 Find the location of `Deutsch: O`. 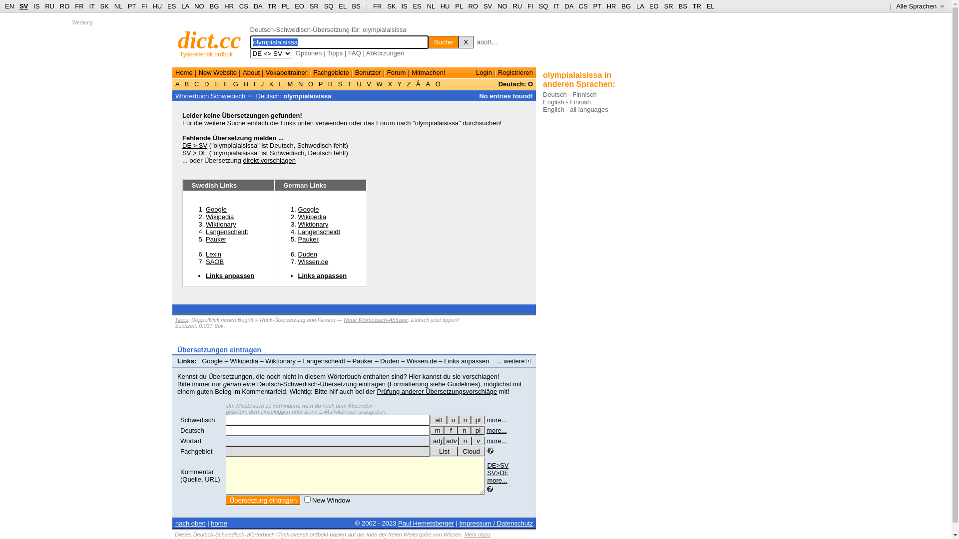

Deutsch: O is located at coordinates (515, 84).